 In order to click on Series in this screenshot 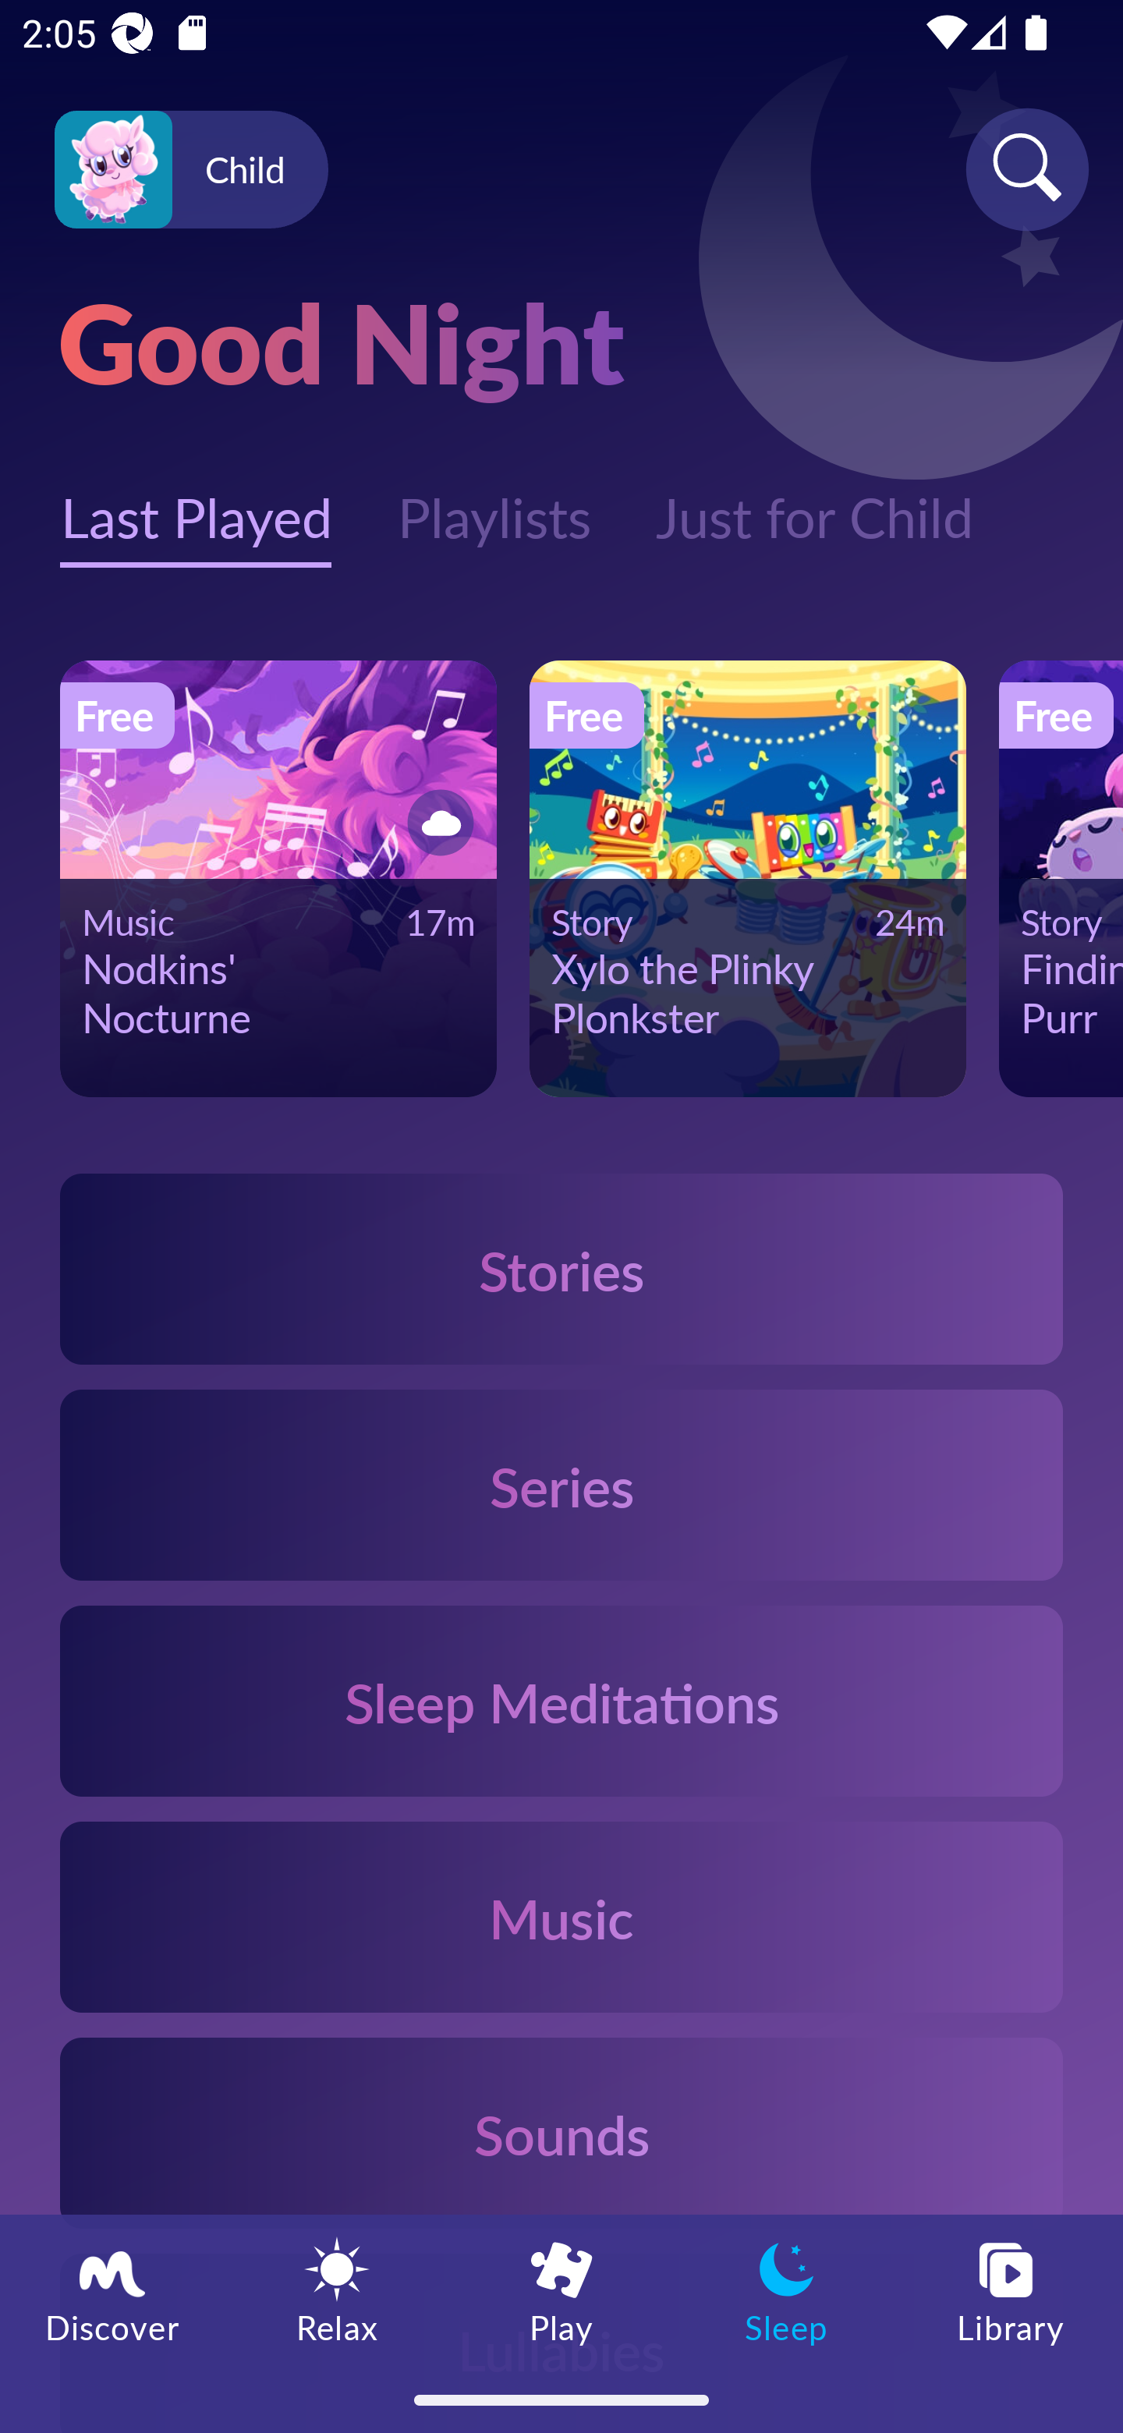, I will do `click(561, 1485)`.